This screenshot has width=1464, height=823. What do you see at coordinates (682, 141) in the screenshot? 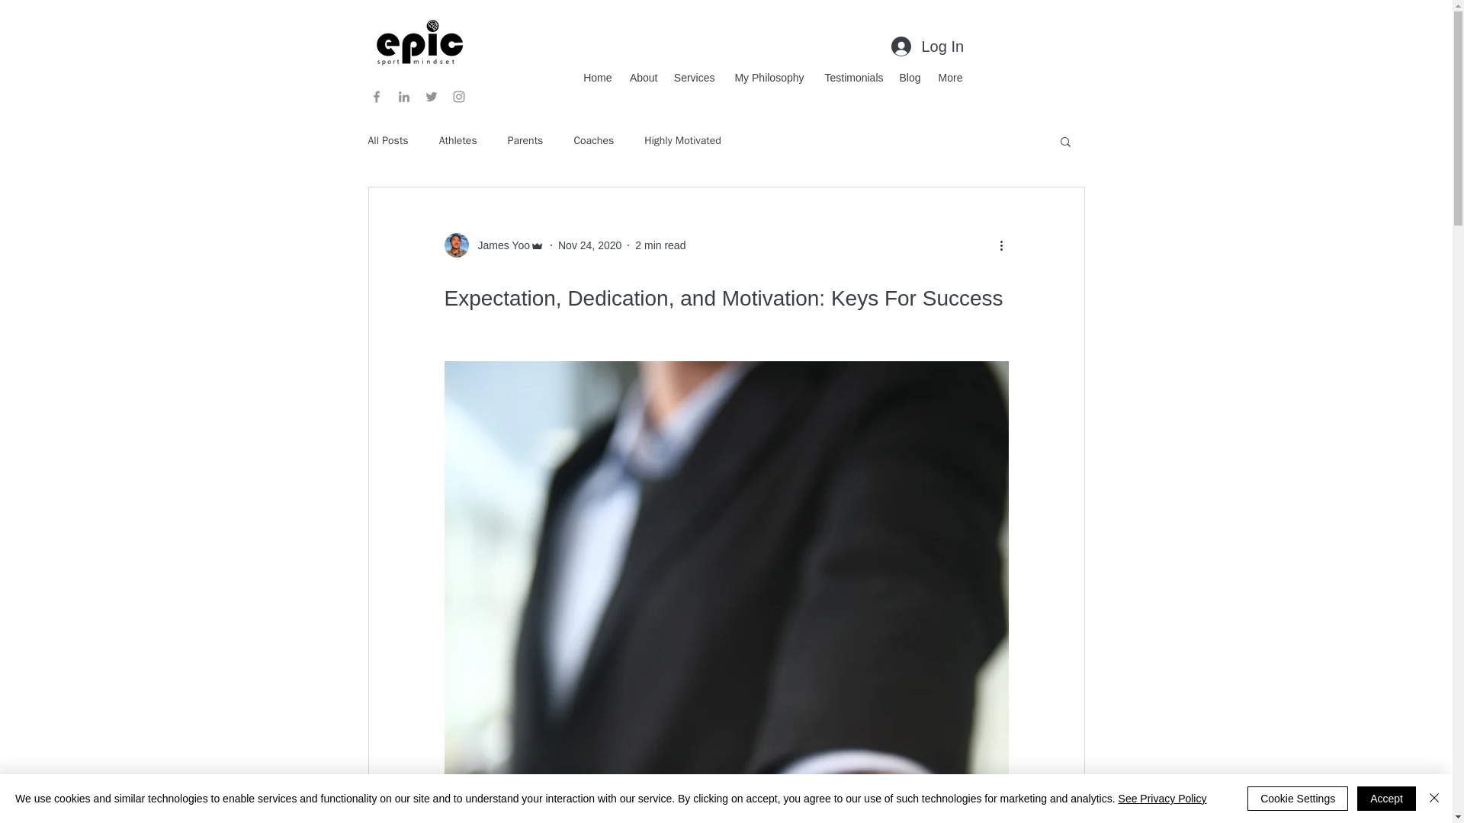
I see `Highly Motivated` at bounding box center [682, 141].